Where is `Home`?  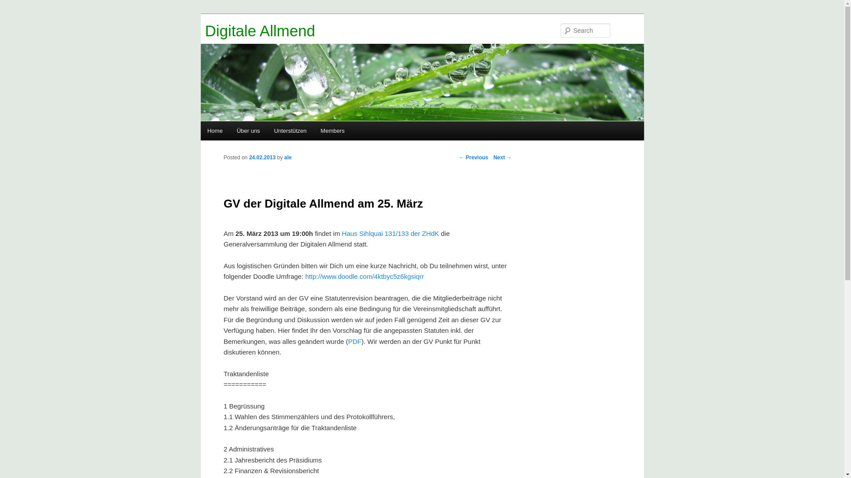 Home is located at coordinates (215, 131).